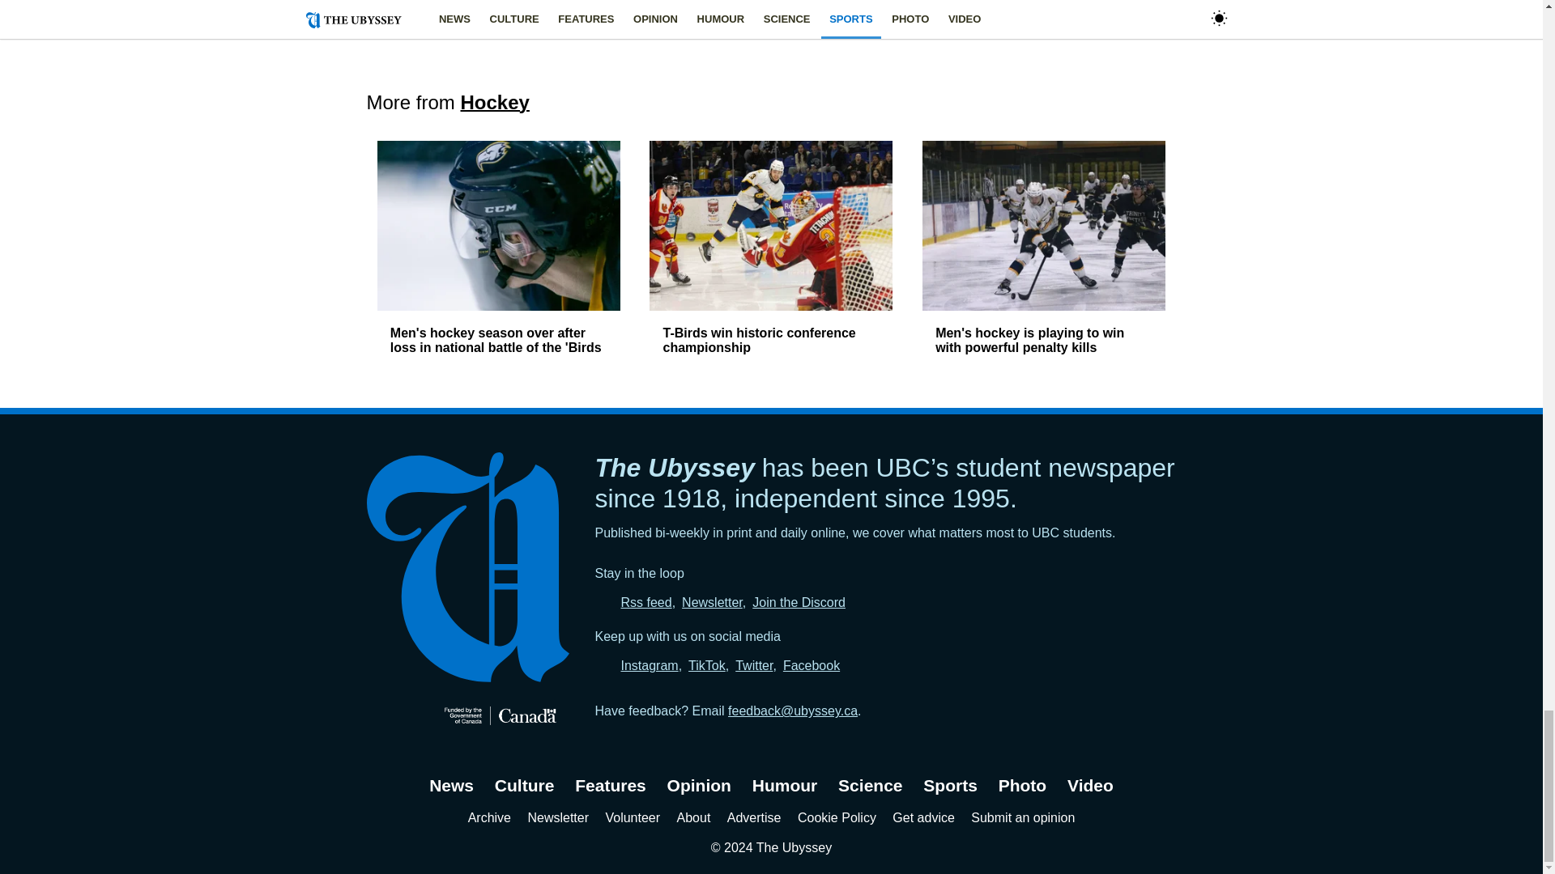 The image size is (1555, 874). I want to click on Discord link, so click(799, 602).